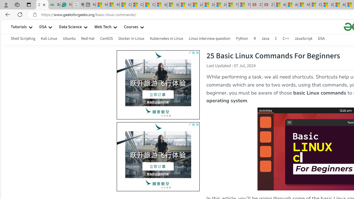 The width and height of the screenshot is (354, 199). What do you see at coordinates (76, 155) in the screenshot?
I see `AutomationID: gradient3` at bounding box center [76, 155].